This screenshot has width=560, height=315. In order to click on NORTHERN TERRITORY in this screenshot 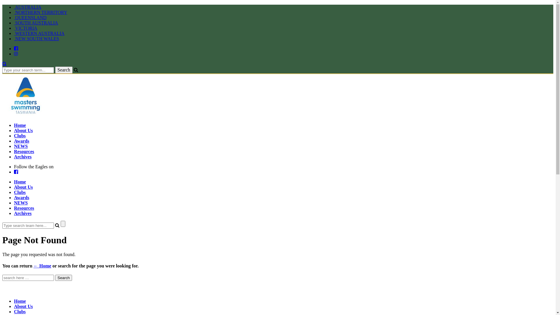, I will do `click(41, 12)`.